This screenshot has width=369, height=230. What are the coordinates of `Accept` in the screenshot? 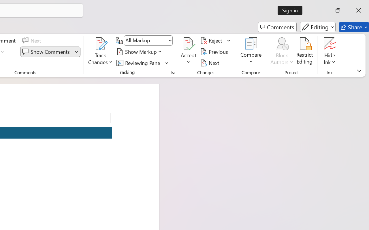 It's located at (189, 52).